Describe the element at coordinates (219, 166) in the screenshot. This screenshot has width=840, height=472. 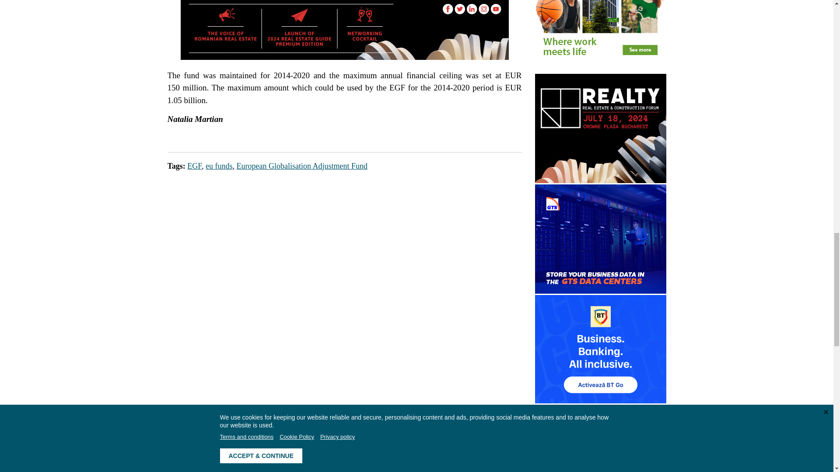
I see `eu funds` at that location.